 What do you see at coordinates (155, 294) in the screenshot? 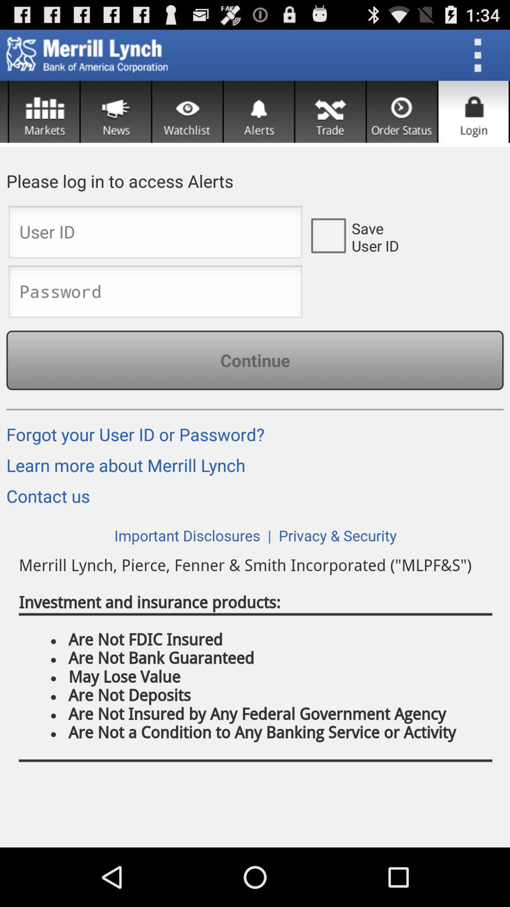
I see `password page` at bounding box center [155, 294].